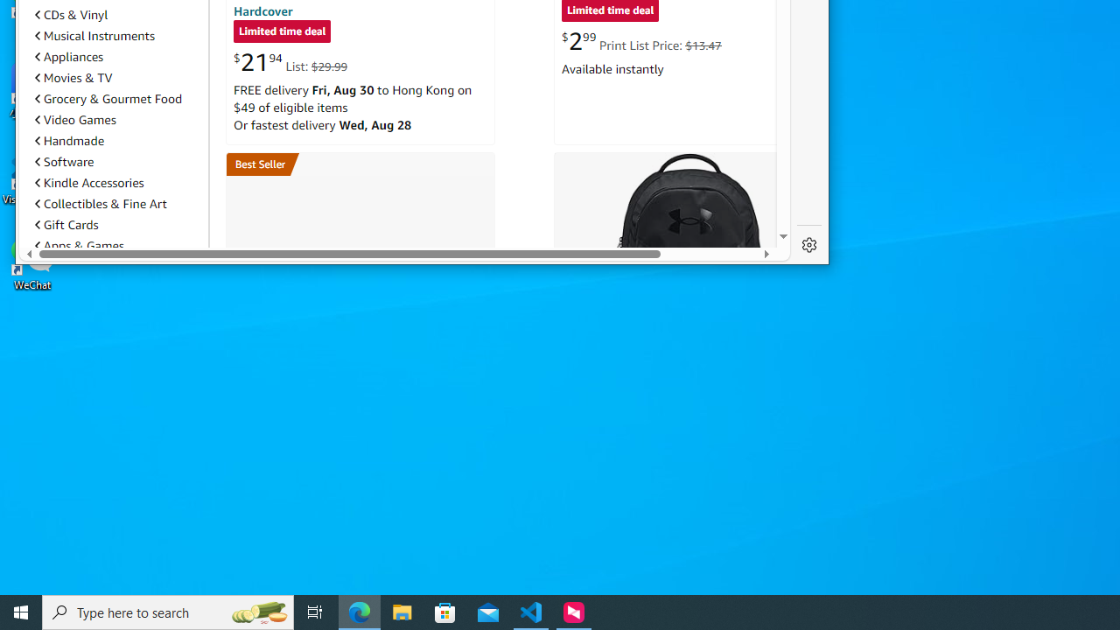 The image size is (1120, 630). Describe the element at coordinates (75, 120) in the screenshot. I see `Video Games` at that location.